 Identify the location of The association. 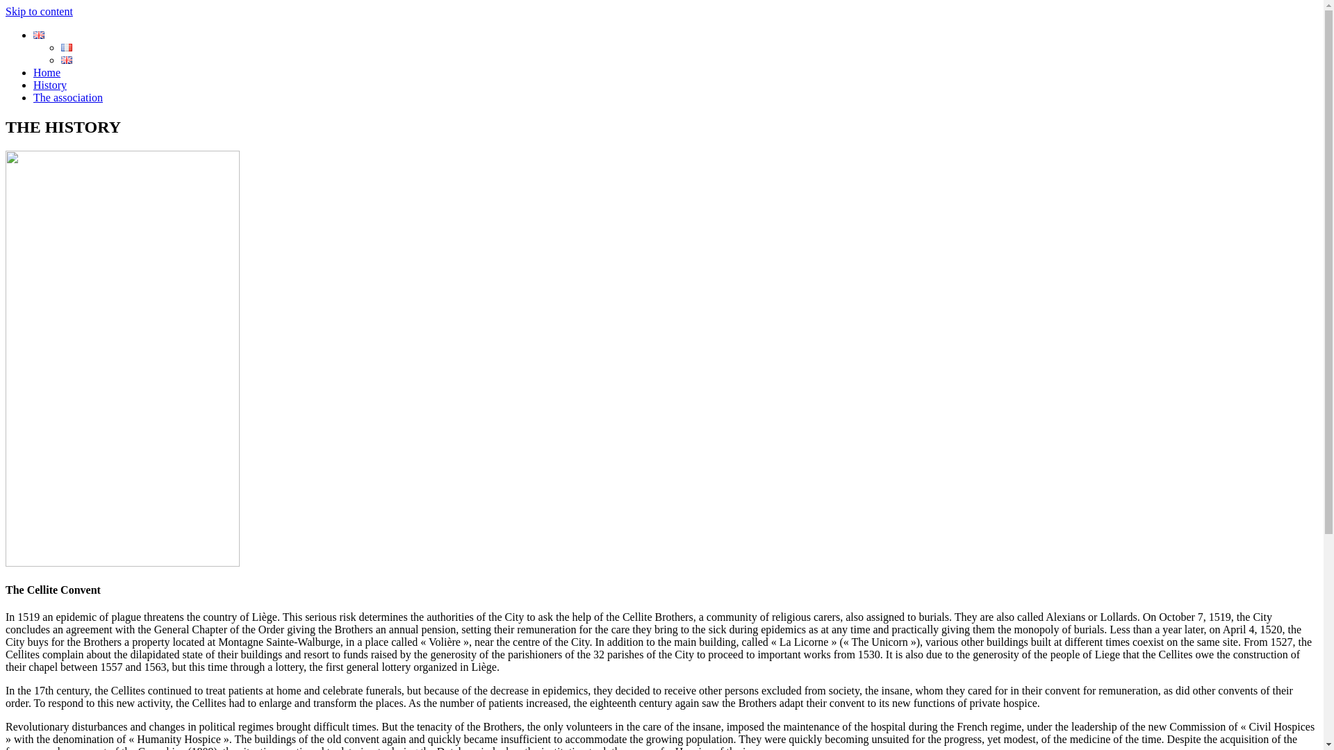
(68, 97).